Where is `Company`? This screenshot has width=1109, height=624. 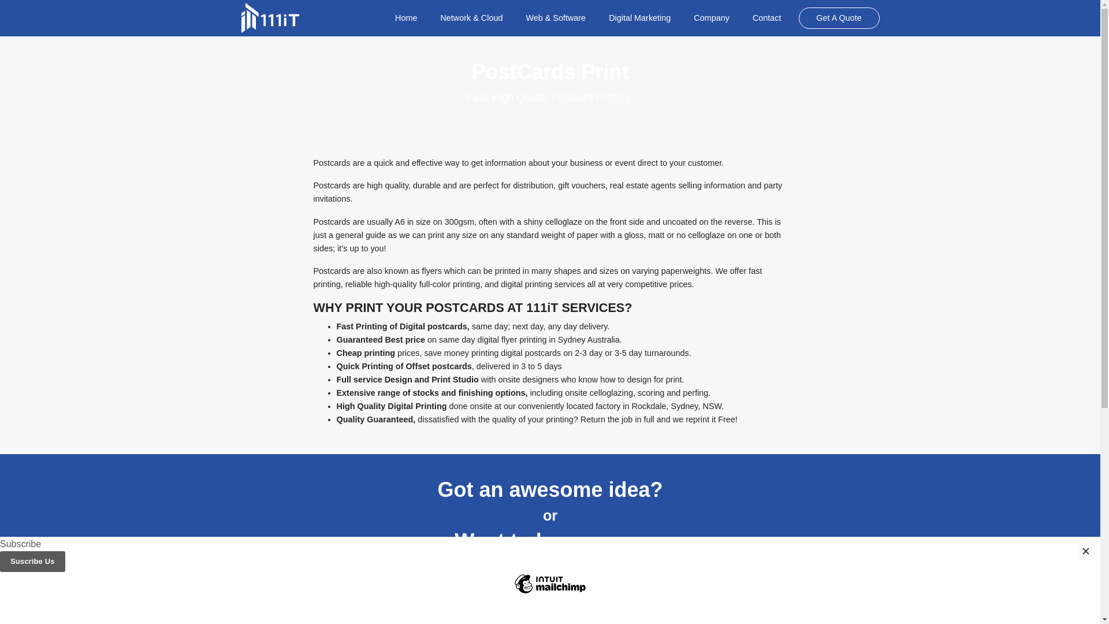 Company is located at coordinates (711, 17).